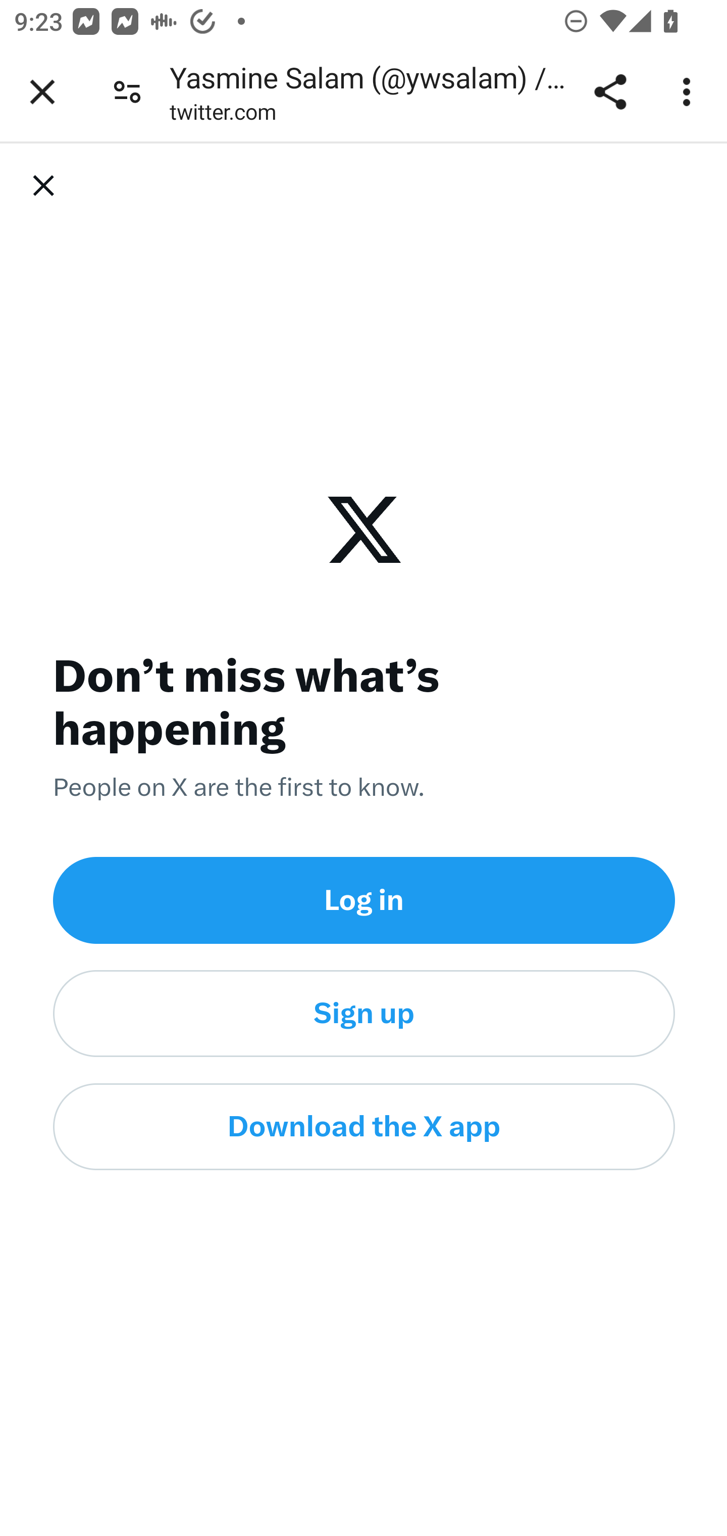  What do you see at coordinates (223, 116) in the screenshot?
I see `twitter.com` at bounding box center [223, 116].